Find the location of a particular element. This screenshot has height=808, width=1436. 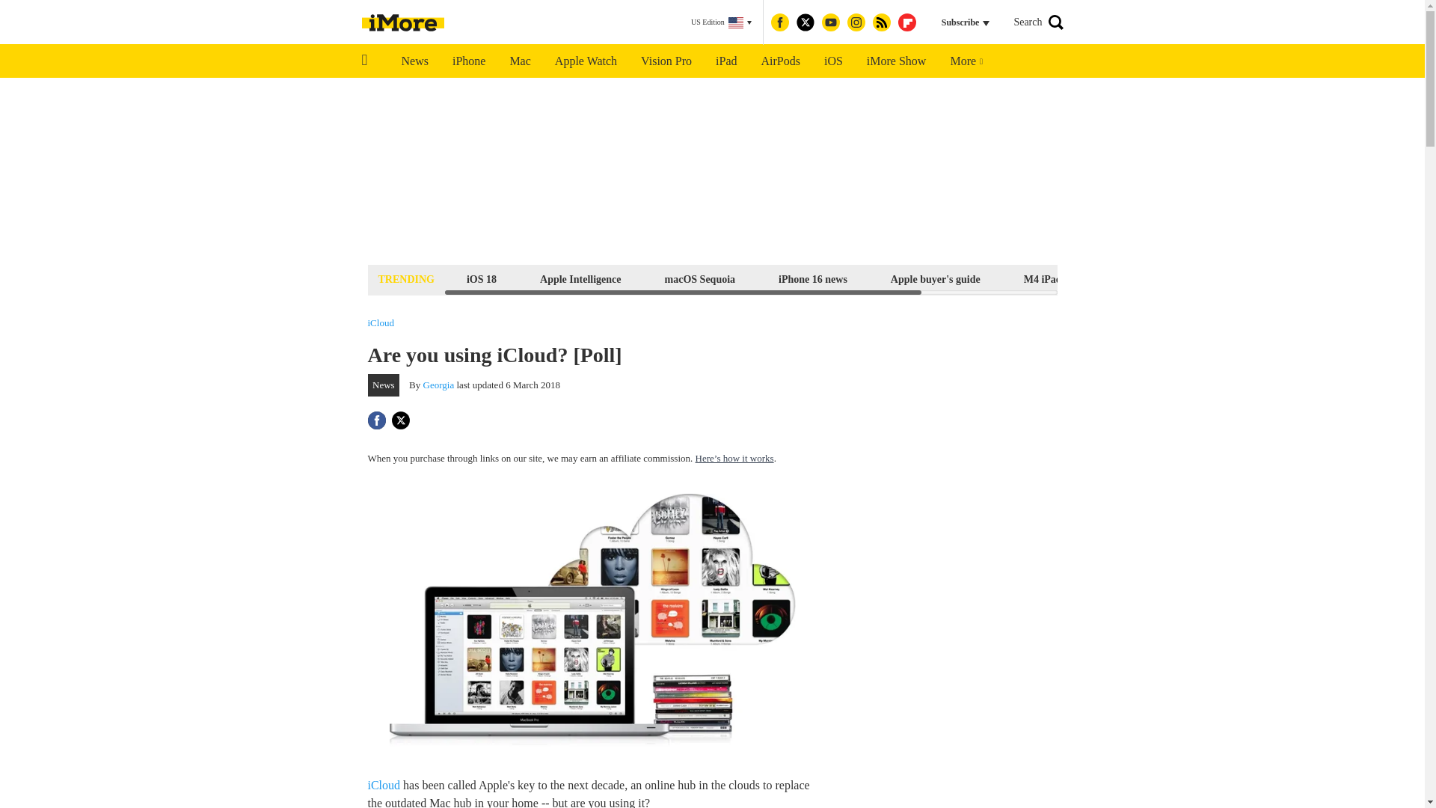

iPhone is located at coordinates (468, 61).